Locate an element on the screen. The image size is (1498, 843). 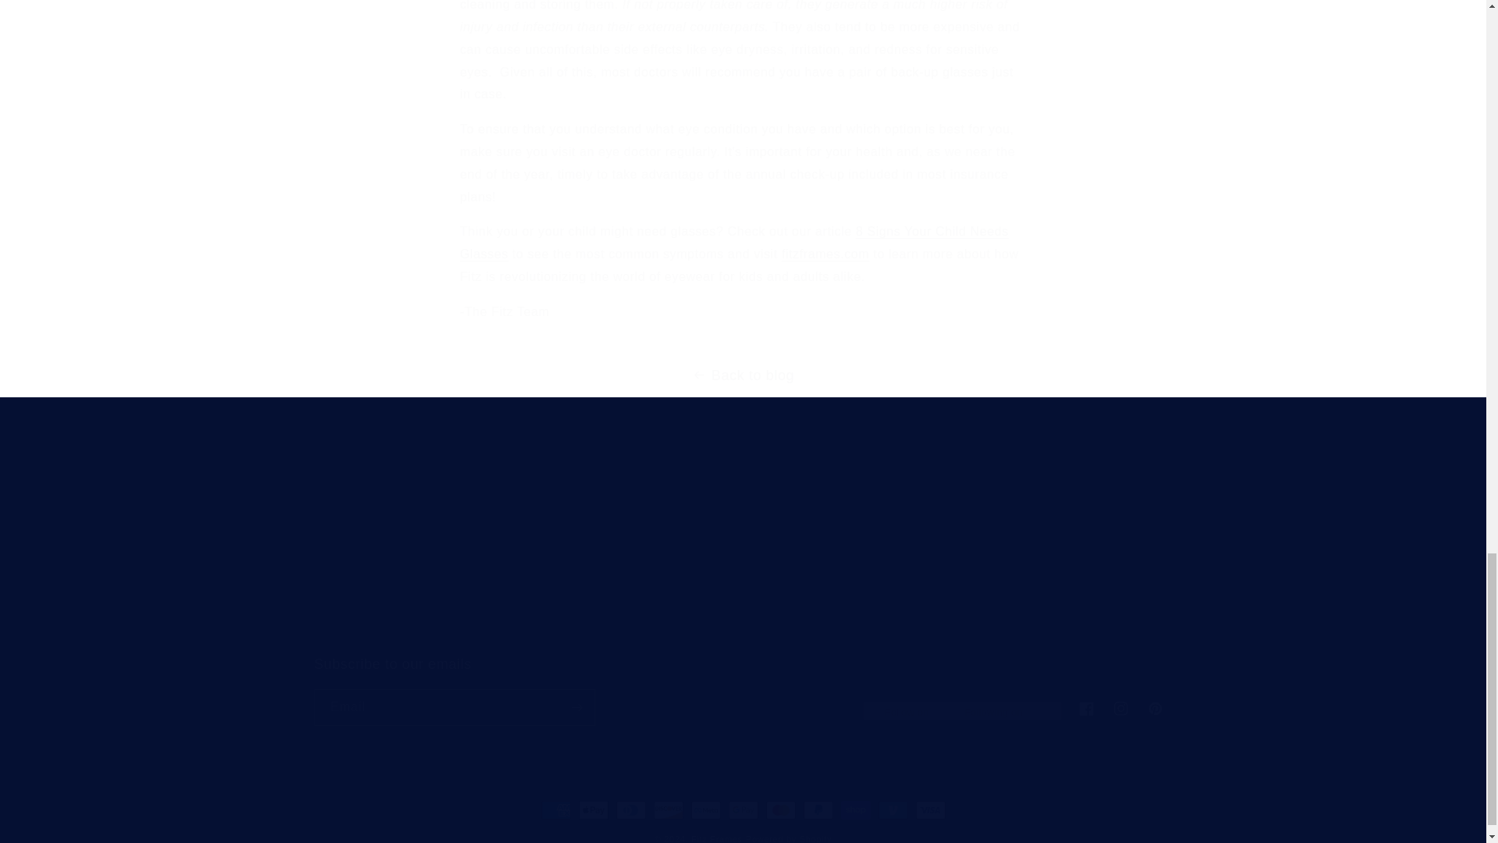
Fitz x Crac is located at coordinates (342, 553).